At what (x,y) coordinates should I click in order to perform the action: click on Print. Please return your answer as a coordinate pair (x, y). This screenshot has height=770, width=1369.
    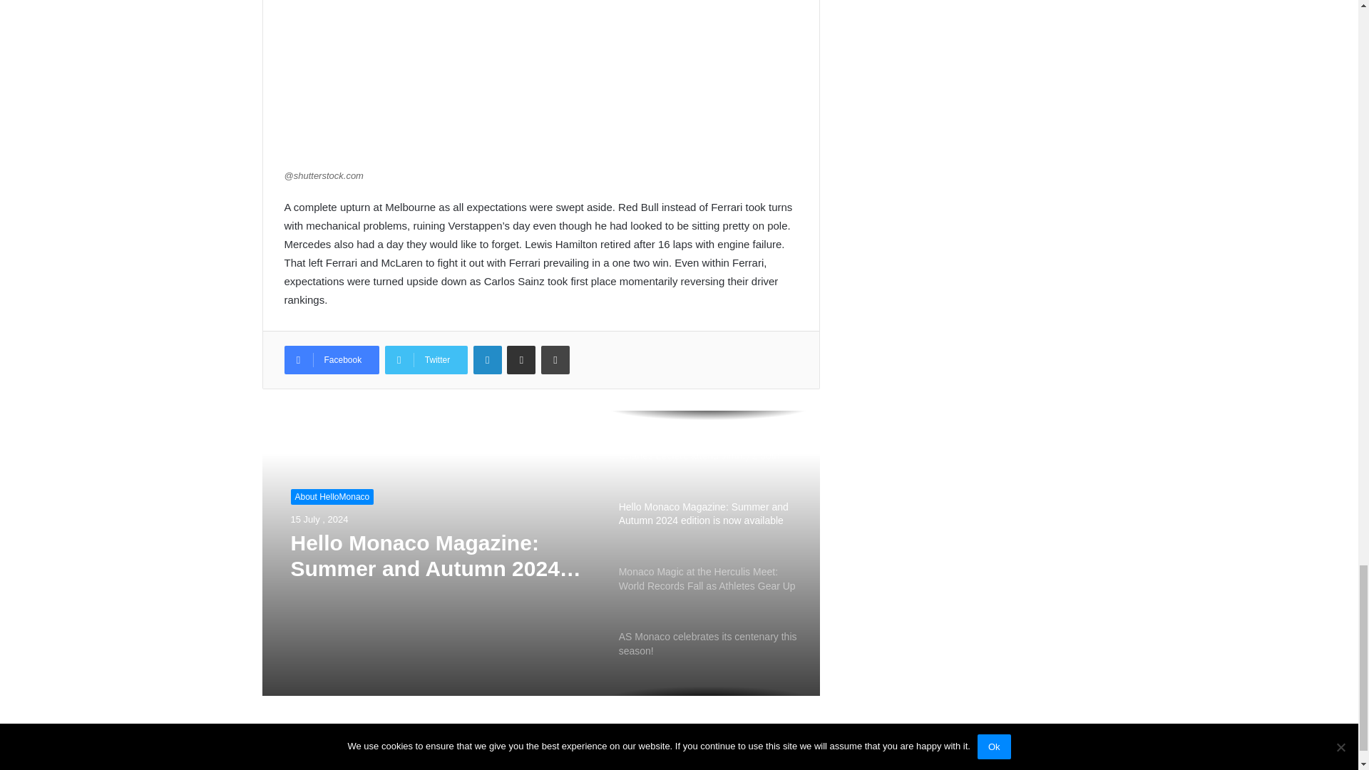
    Looking at the image, I should click on (555, 359).